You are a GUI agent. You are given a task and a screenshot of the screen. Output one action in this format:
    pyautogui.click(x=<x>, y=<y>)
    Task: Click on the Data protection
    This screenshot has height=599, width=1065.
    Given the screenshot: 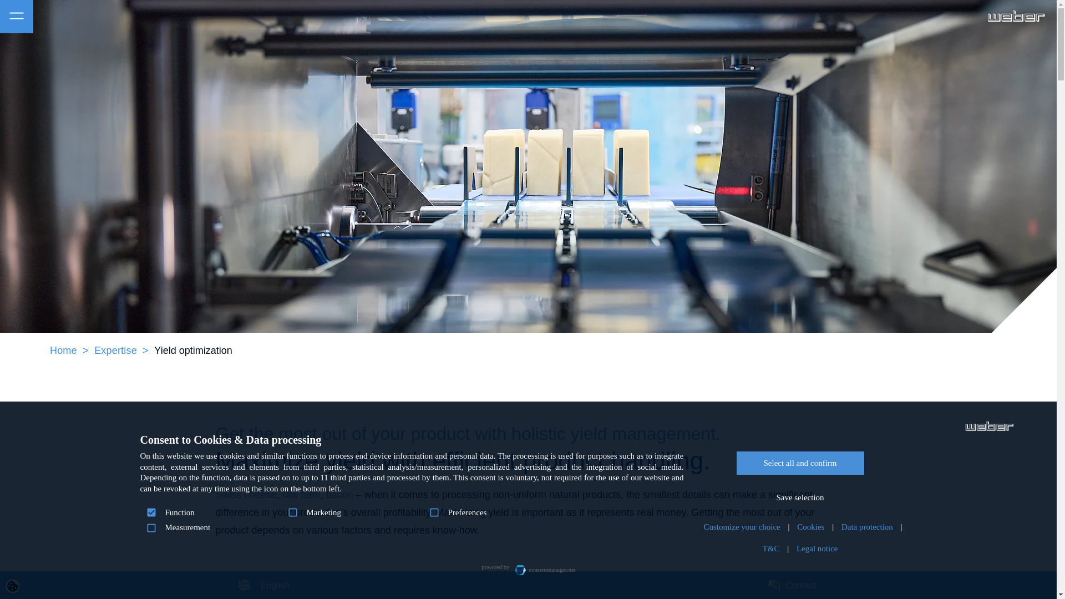 What is the action you would take?
    pyautogui.click(x=868, y=527)
    